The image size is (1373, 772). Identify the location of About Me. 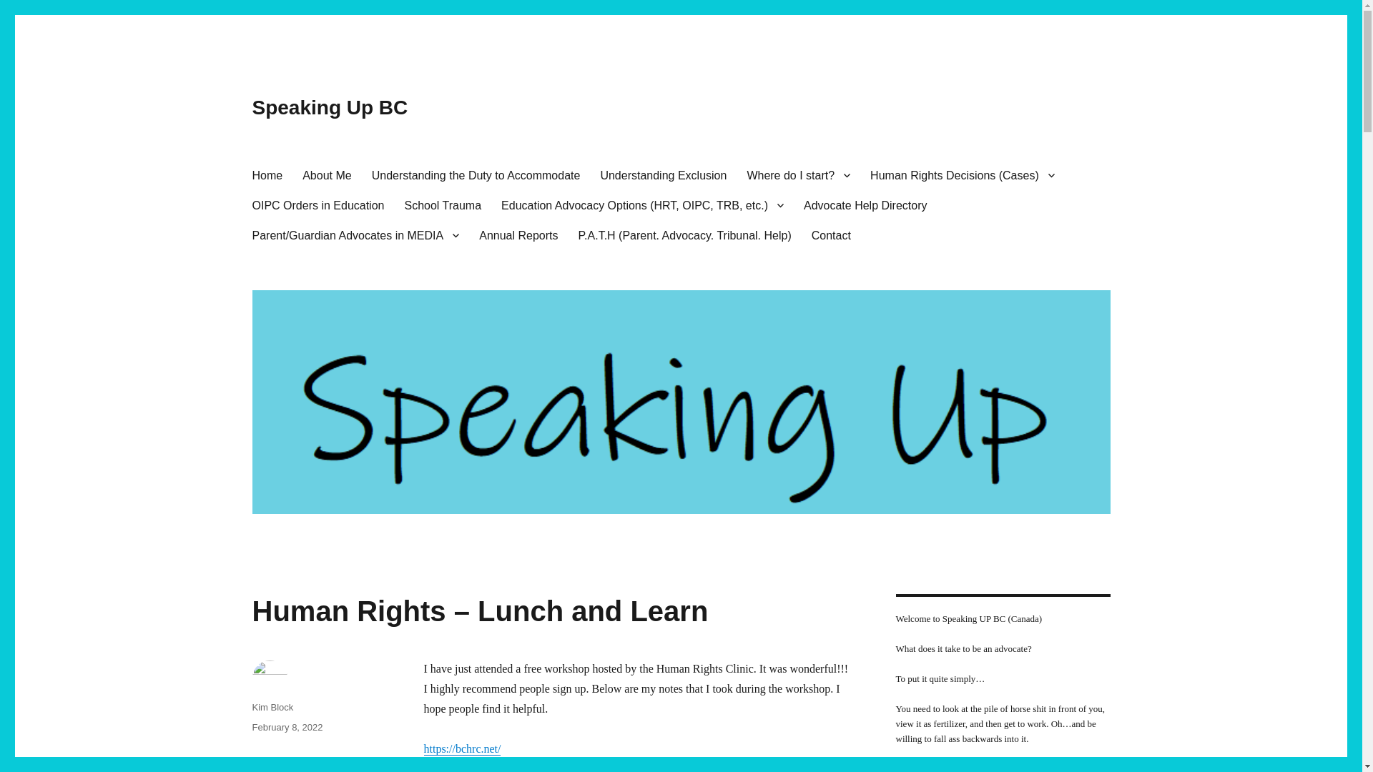
(326, 174).